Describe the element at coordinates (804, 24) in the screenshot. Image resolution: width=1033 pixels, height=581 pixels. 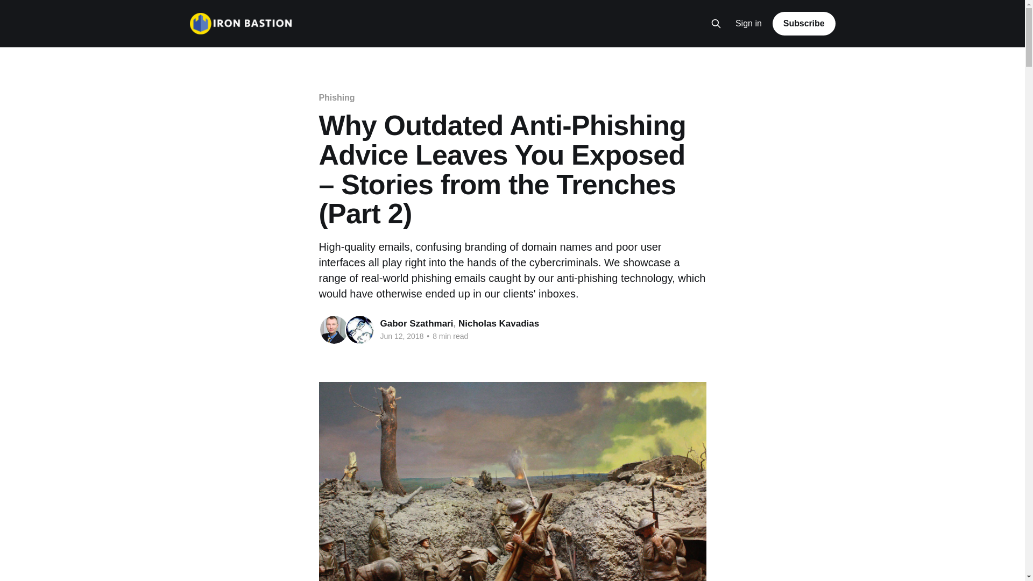
I see `Subscribe` at that location.